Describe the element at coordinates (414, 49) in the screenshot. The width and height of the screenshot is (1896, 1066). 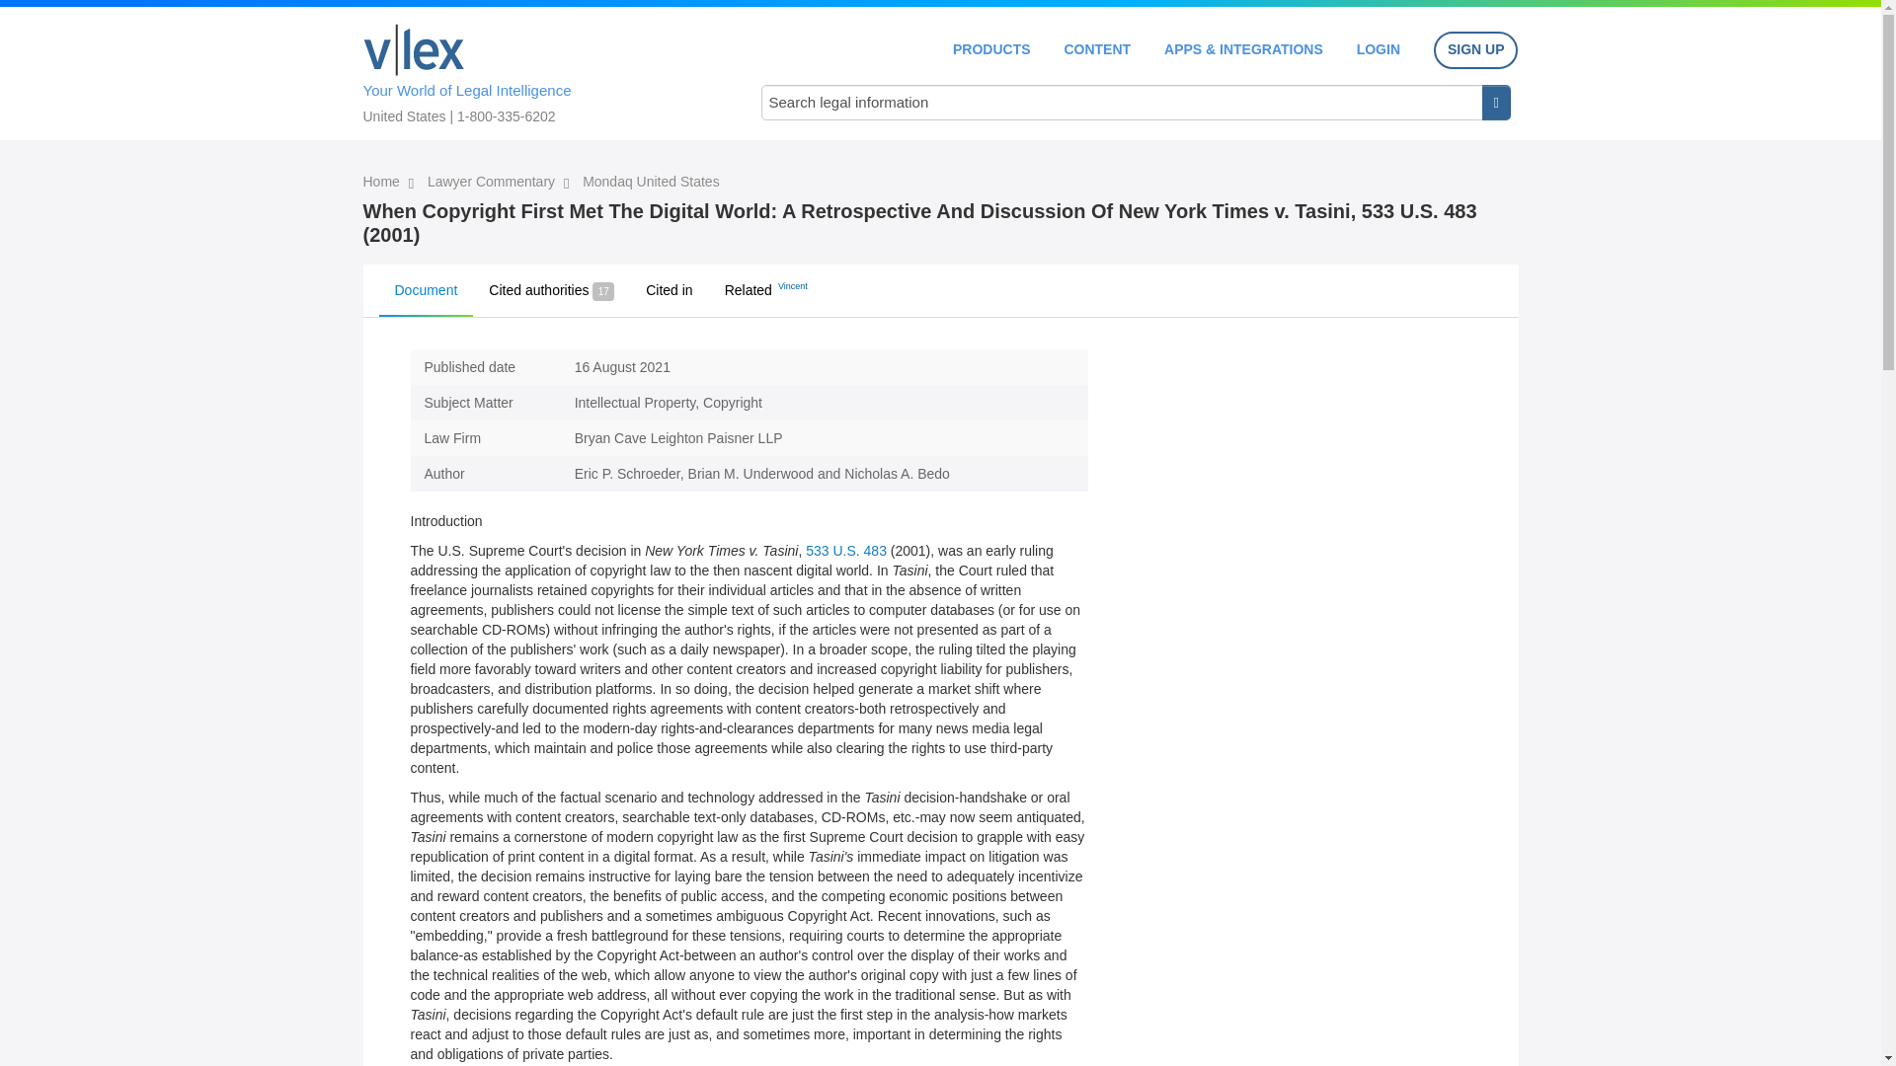
I see `Home` at that location.